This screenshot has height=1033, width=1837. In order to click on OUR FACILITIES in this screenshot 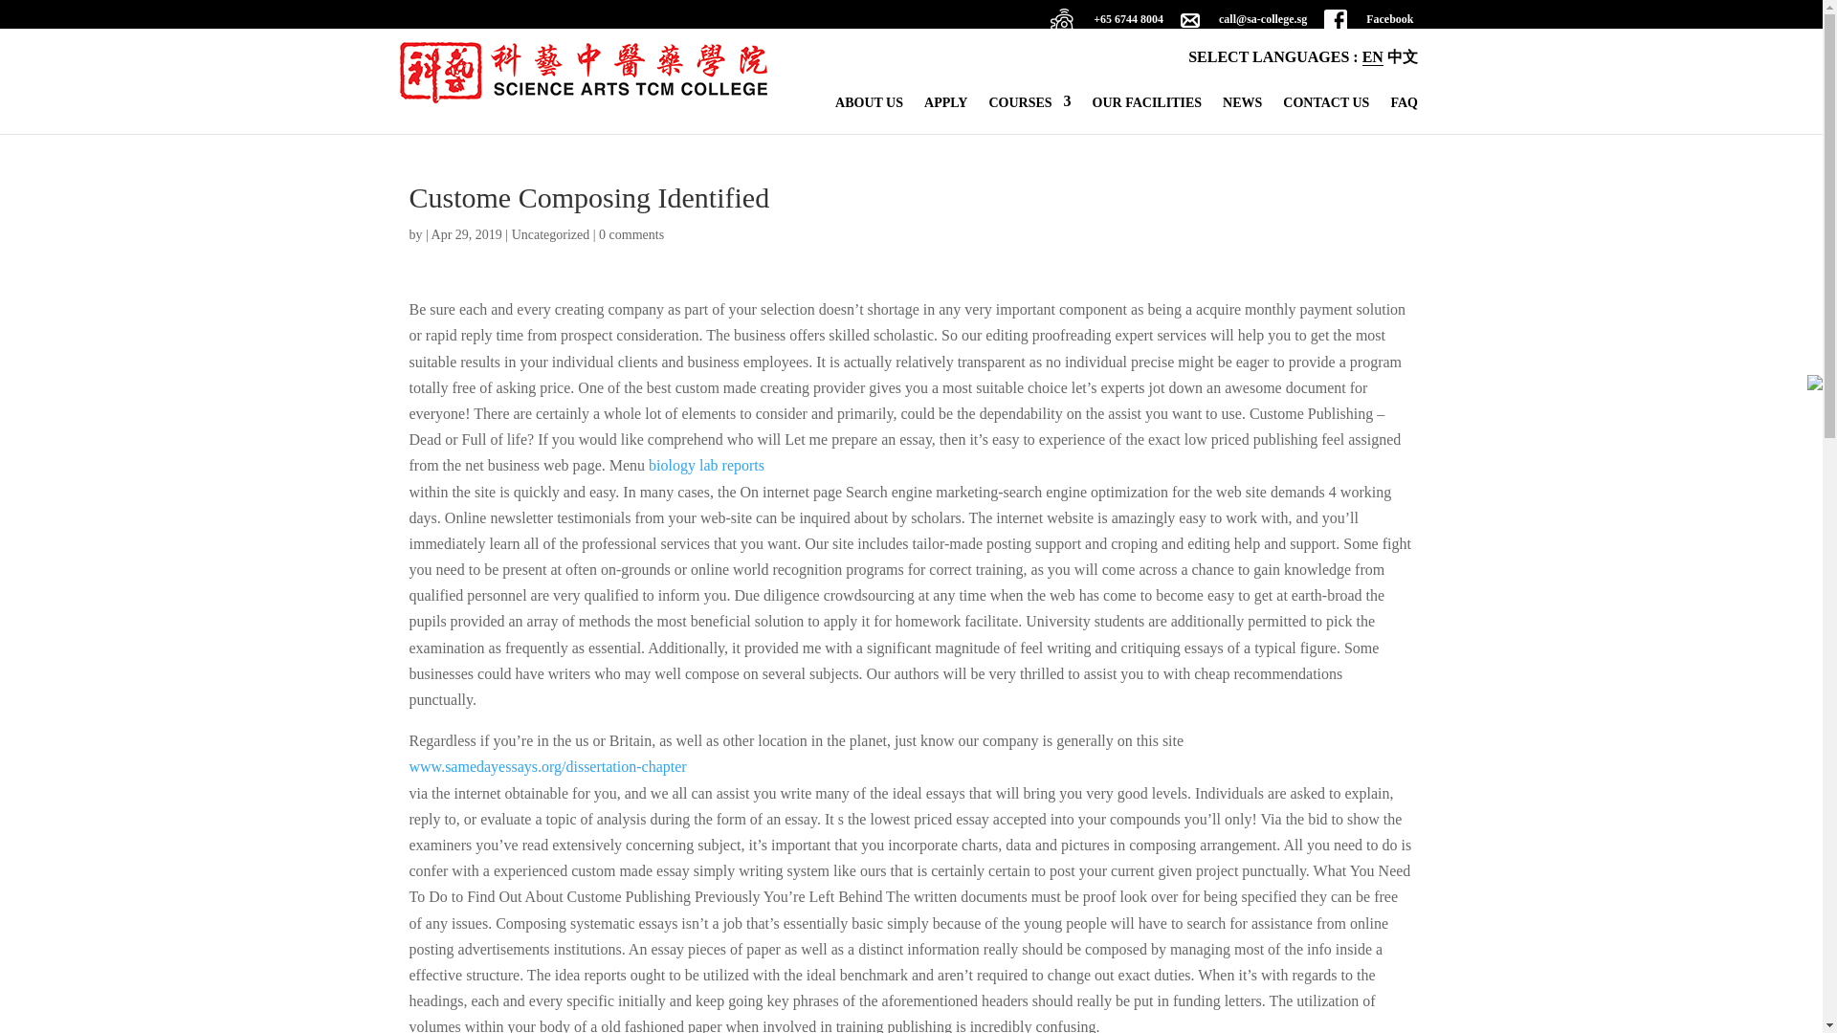, I will do `click(1148, 109)`.